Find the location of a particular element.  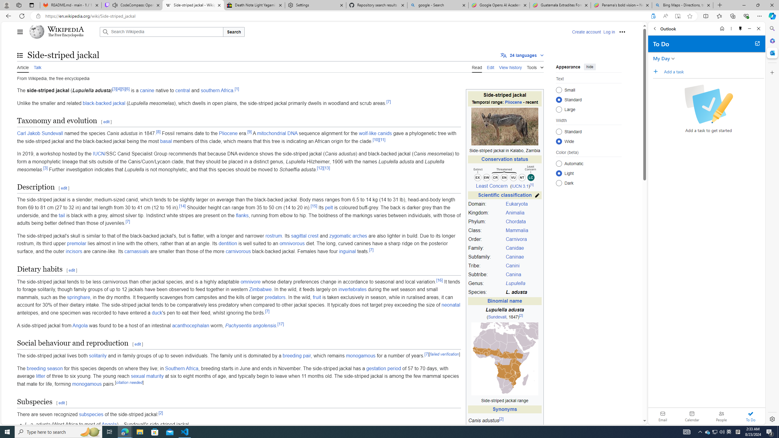

[2] is located at coordinates (161, 413).